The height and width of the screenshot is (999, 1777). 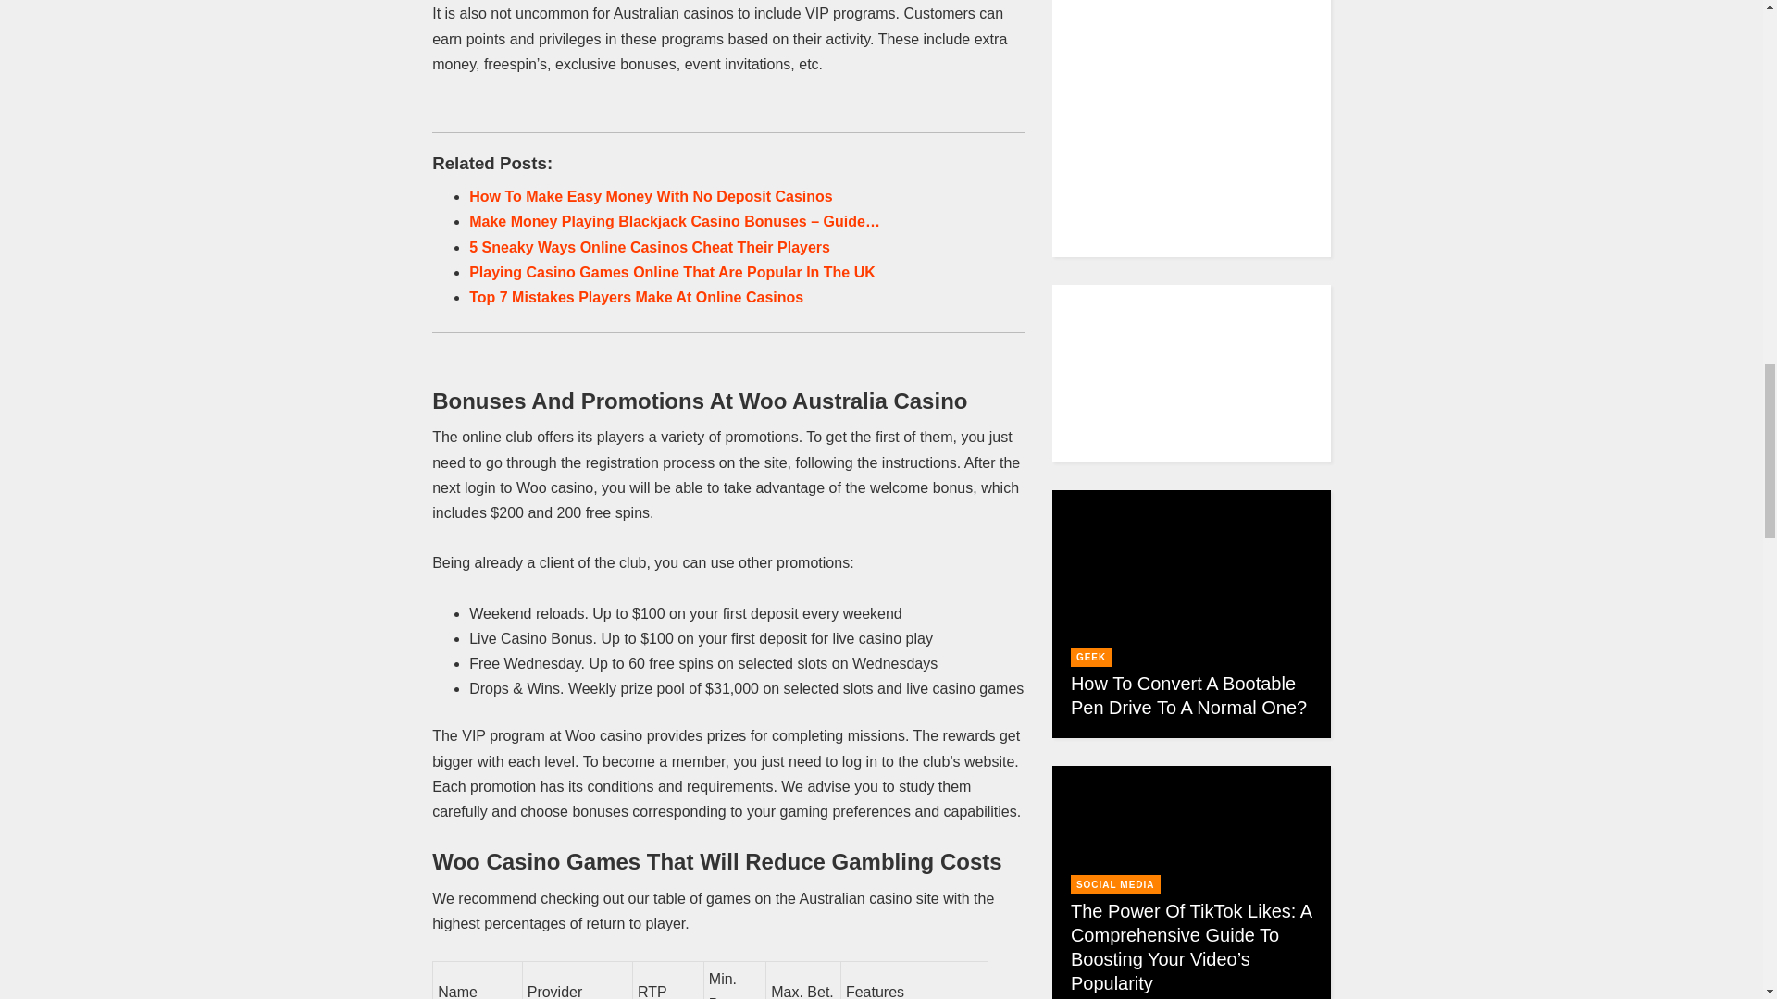 I want to click on 5 Sneaky Ways Online Casinos Cheat Their Players, so click(x=649, y=248).